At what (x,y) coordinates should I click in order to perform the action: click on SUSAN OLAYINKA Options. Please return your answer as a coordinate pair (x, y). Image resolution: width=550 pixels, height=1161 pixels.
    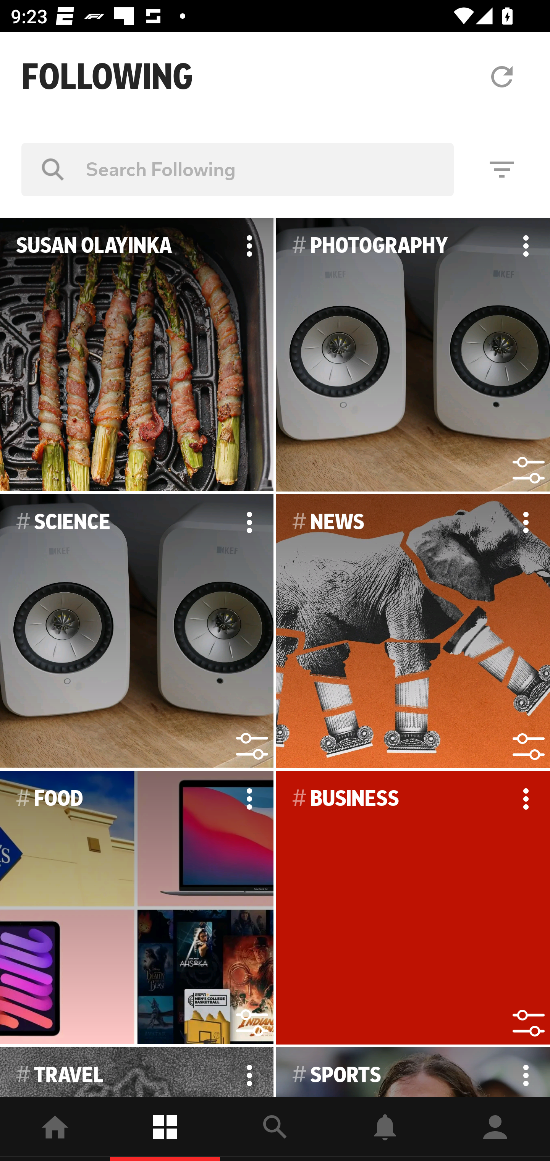
    Looking at the image, I should click on (137, 354).